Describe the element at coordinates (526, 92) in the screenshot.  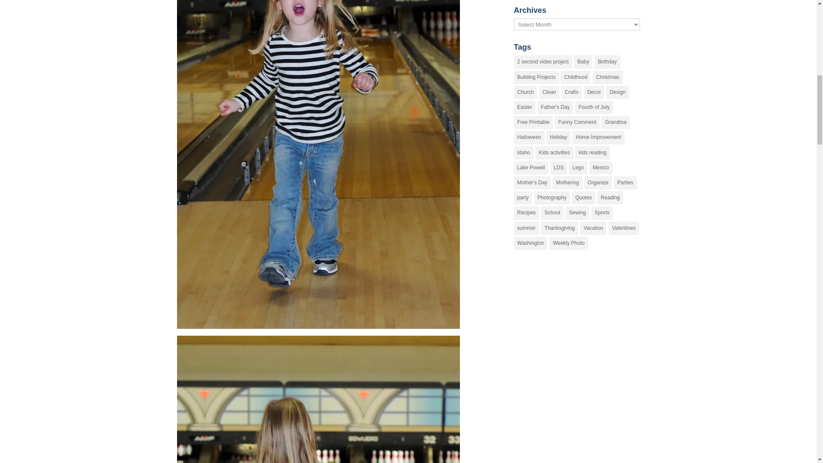
I see `Church` at that location.